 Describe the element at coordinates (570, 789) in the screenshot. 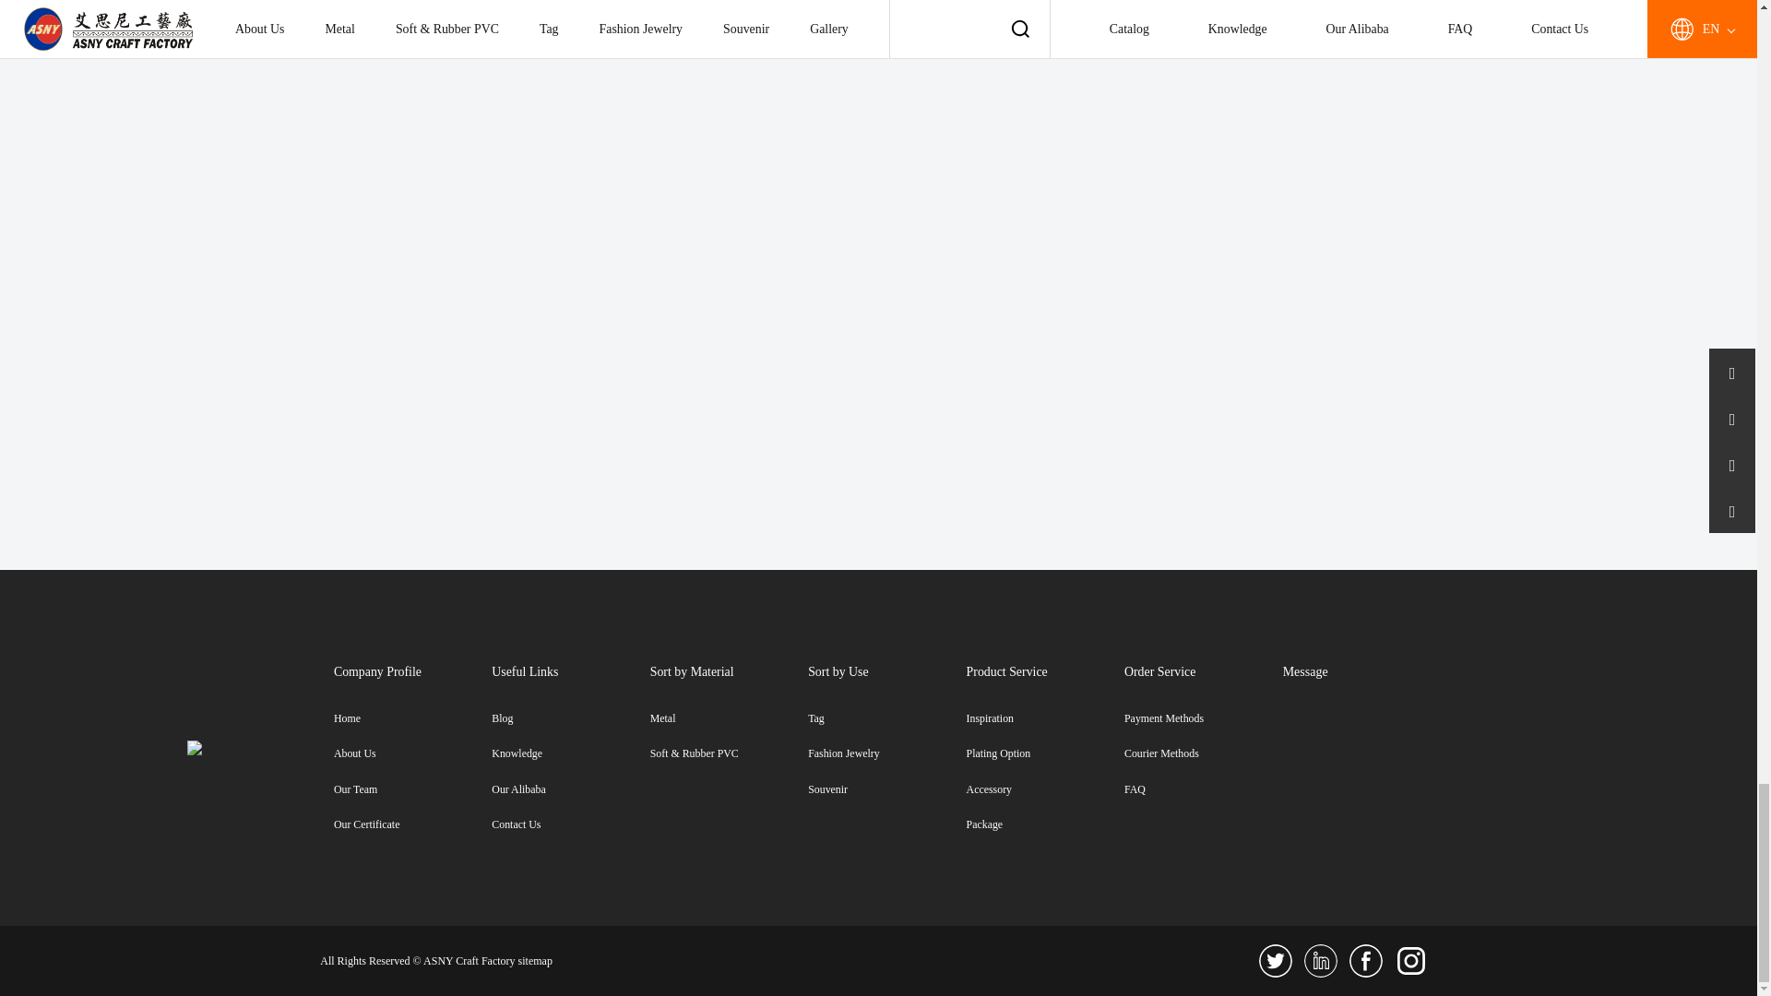

I see `Our Alibaba` at that location.